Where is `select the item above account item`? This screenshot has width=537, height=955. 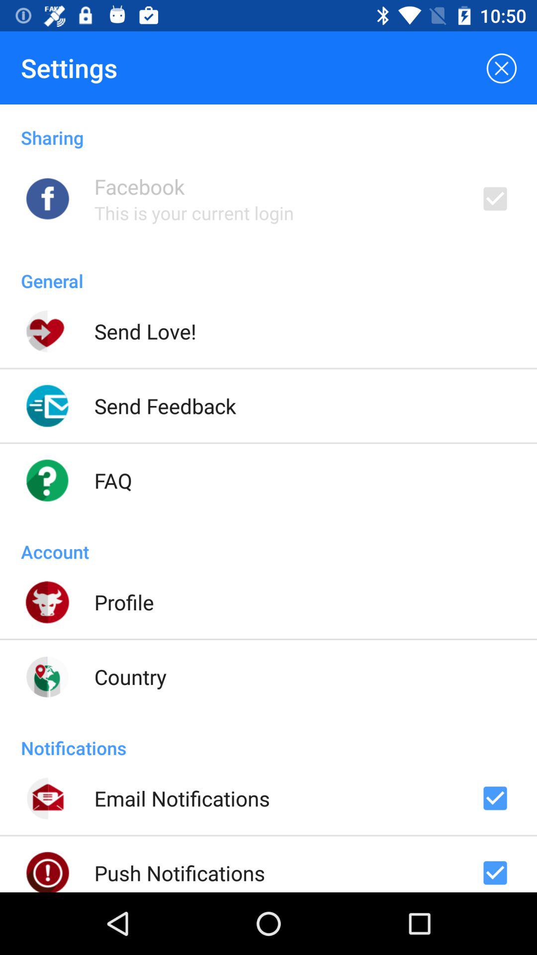 select the item above account item is located at coordinates (113, 480).